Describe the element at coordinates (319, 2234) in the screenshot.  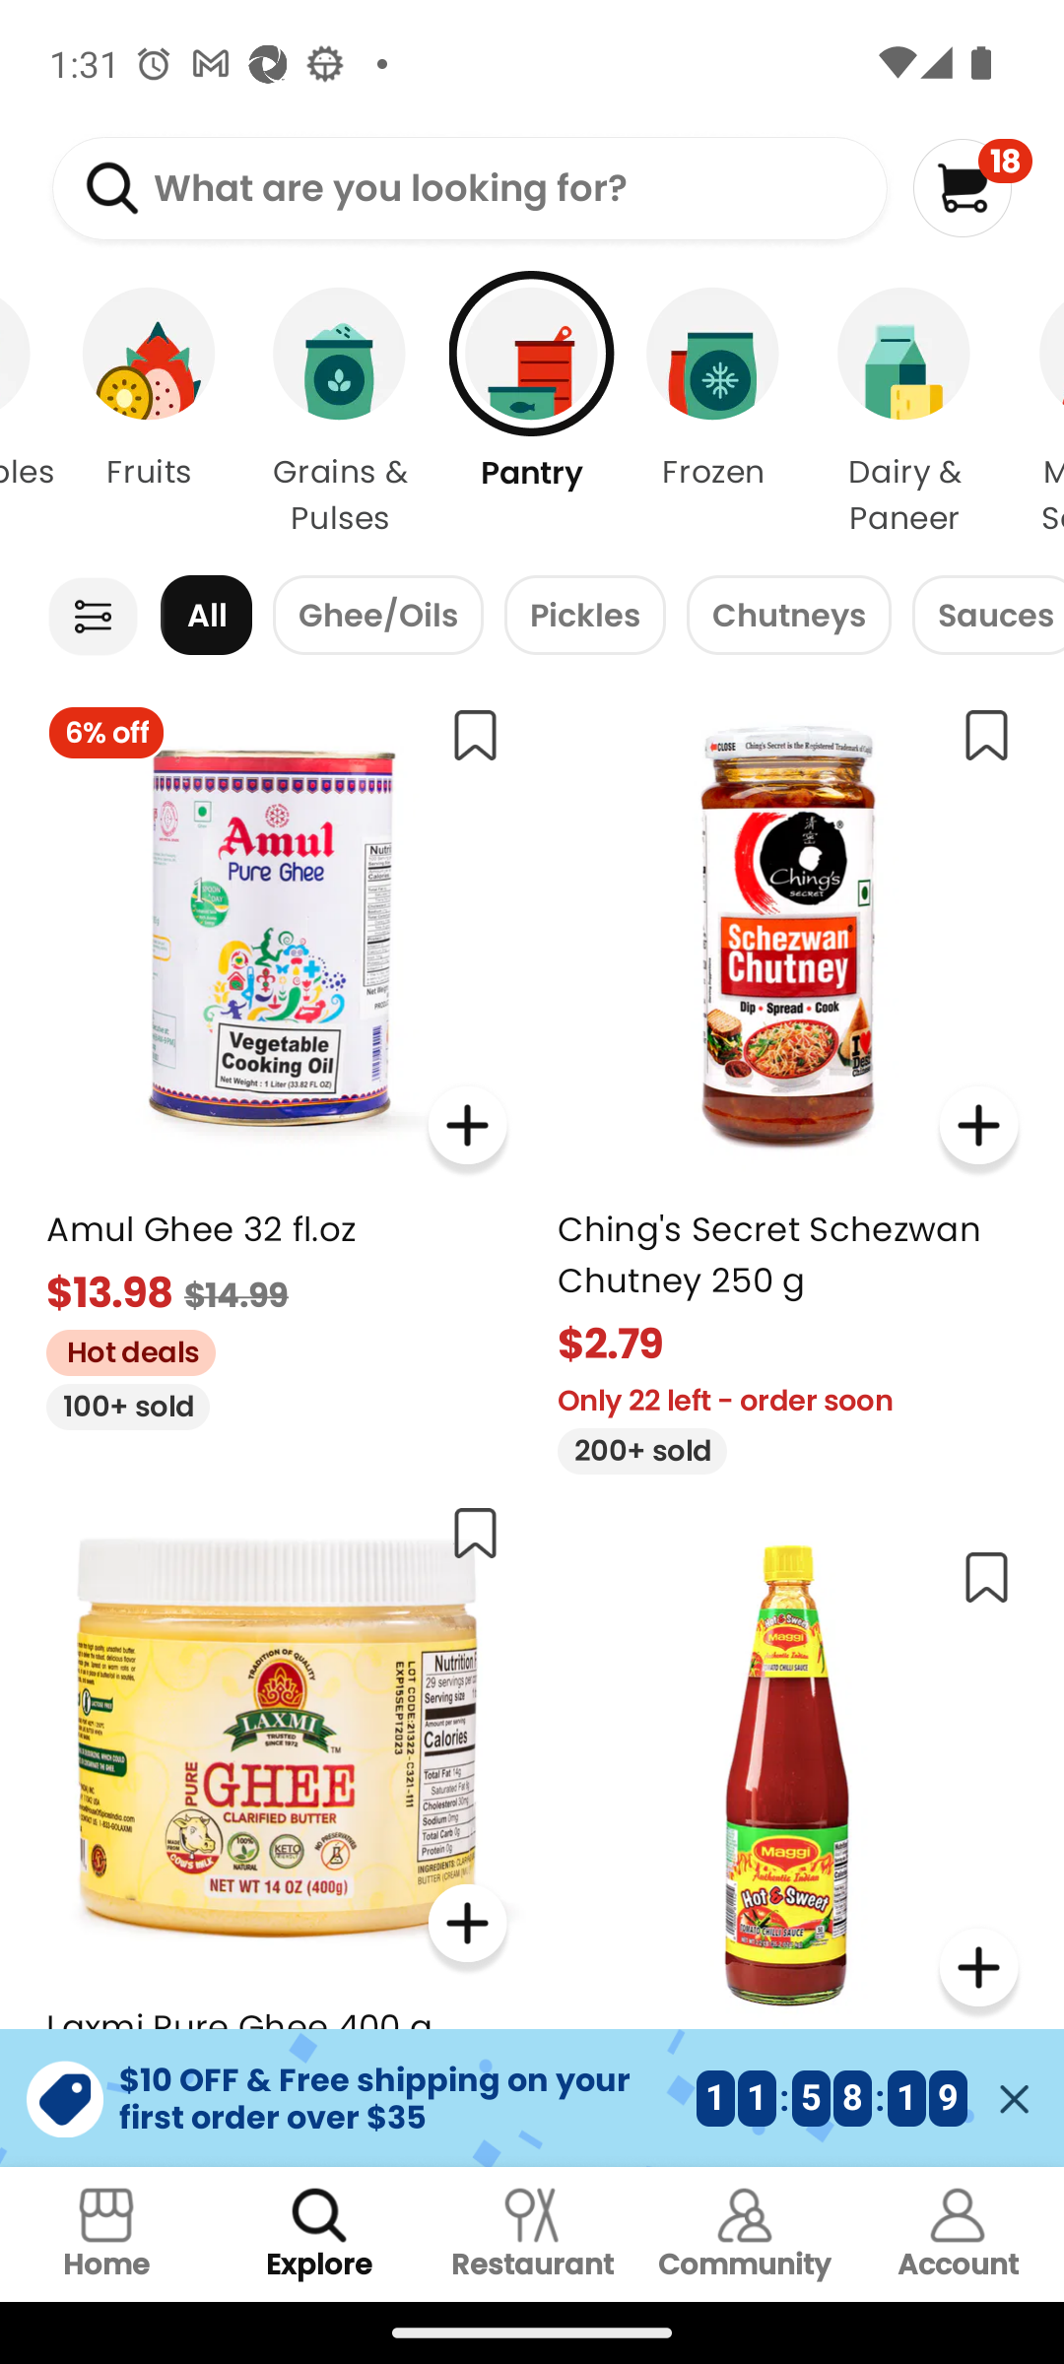
I see `Explore` at that location.